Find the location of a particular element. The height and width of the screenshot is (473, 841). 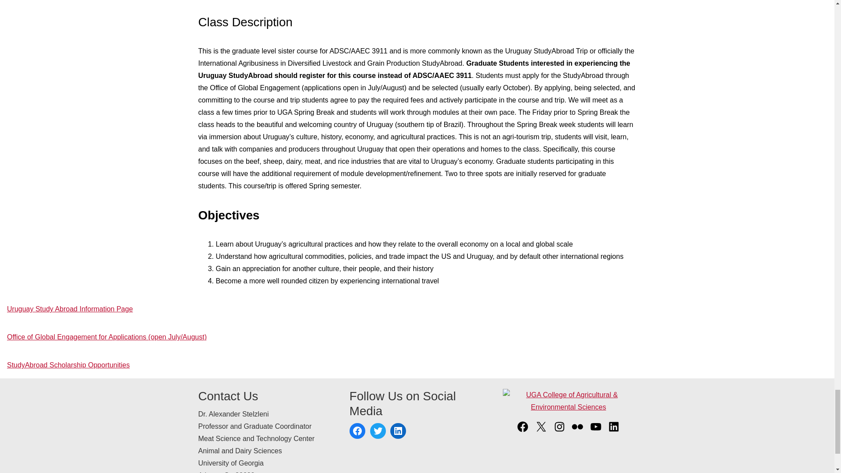

LinkedIn is located at coordinates (398, 431).